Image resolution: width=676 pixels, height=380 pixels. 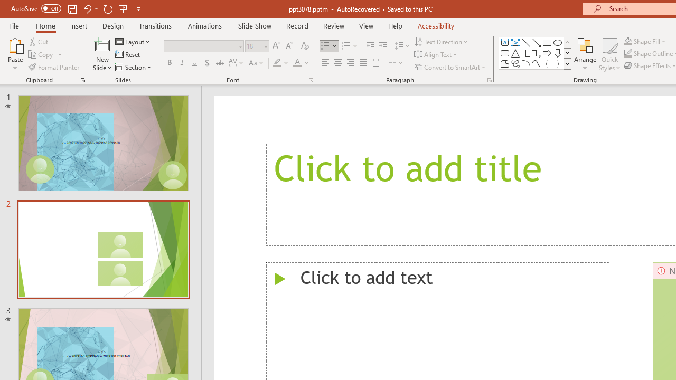 What do you see at coordinates (376, 63) in the screenshot?
I see `Distributed` at bounding box center [376, 63].